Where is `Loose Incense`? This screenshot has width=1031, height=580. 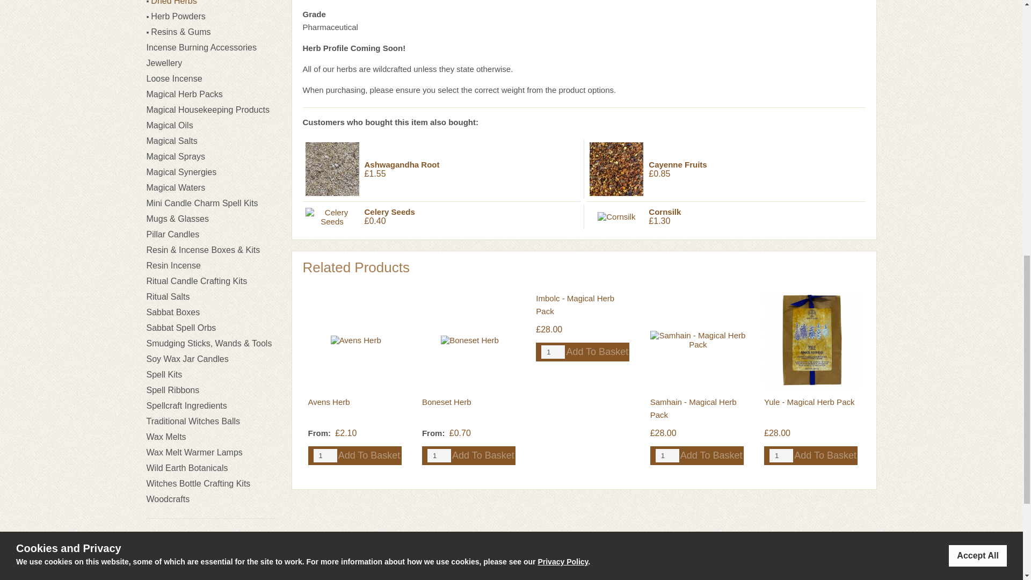 Loose Incense is located at coordinates (174, 78).